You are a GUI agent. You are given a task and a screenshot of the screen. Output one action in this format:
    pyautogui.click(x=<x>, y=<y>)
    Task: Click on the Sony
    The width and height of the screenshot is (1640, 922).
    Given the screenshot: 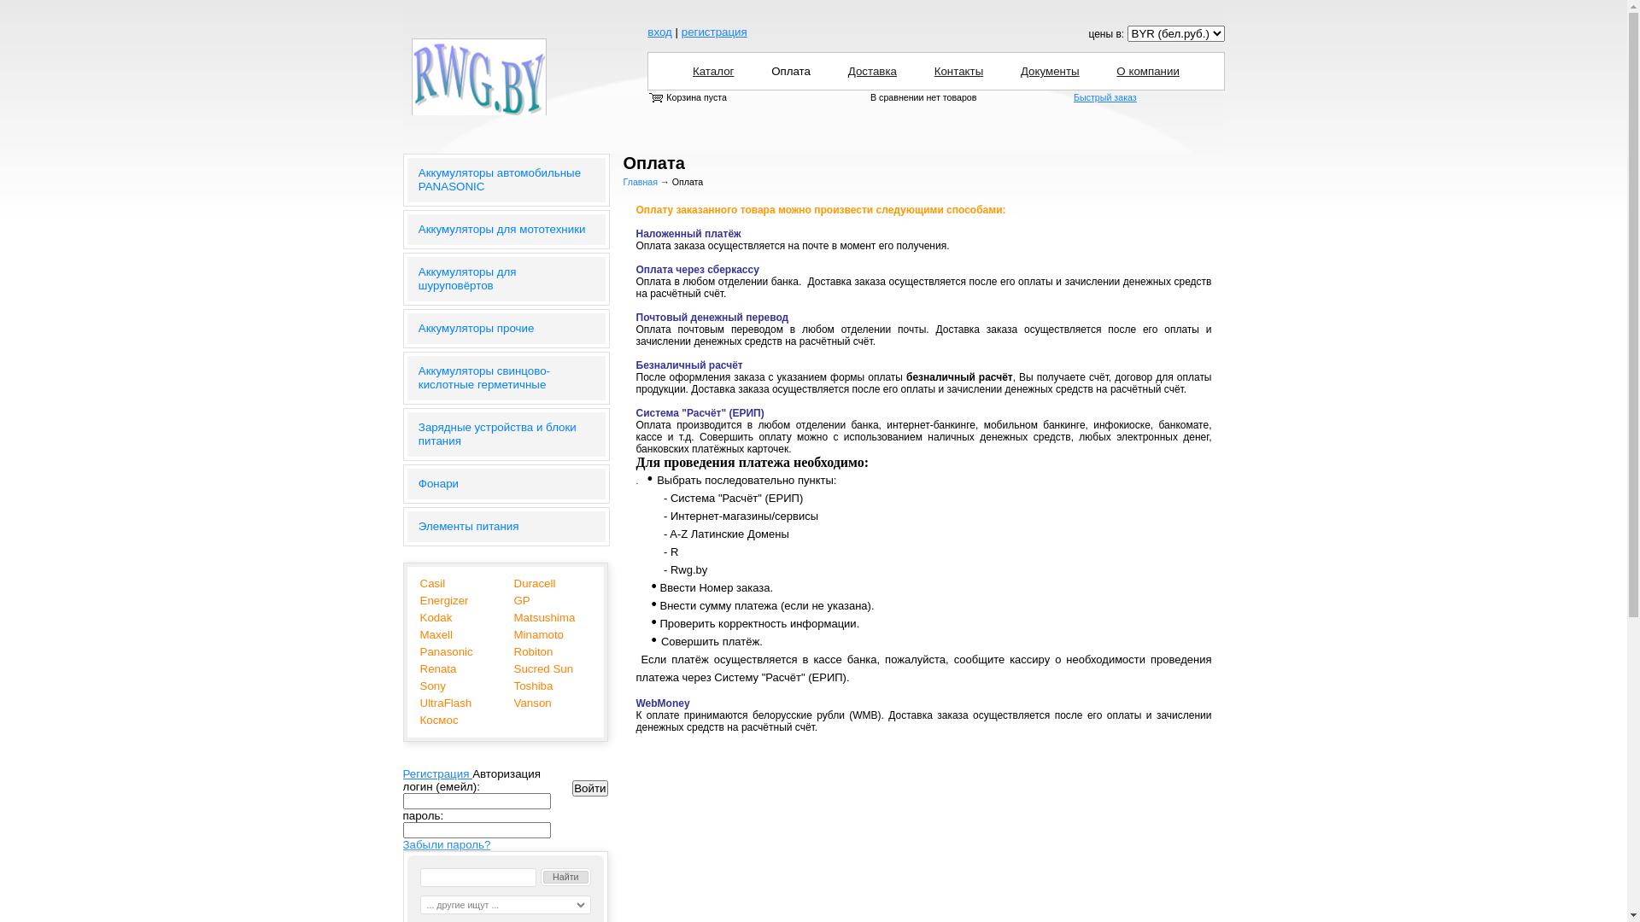 What is the action you would take?
    pyautogui.click(x=458, y=686)
    